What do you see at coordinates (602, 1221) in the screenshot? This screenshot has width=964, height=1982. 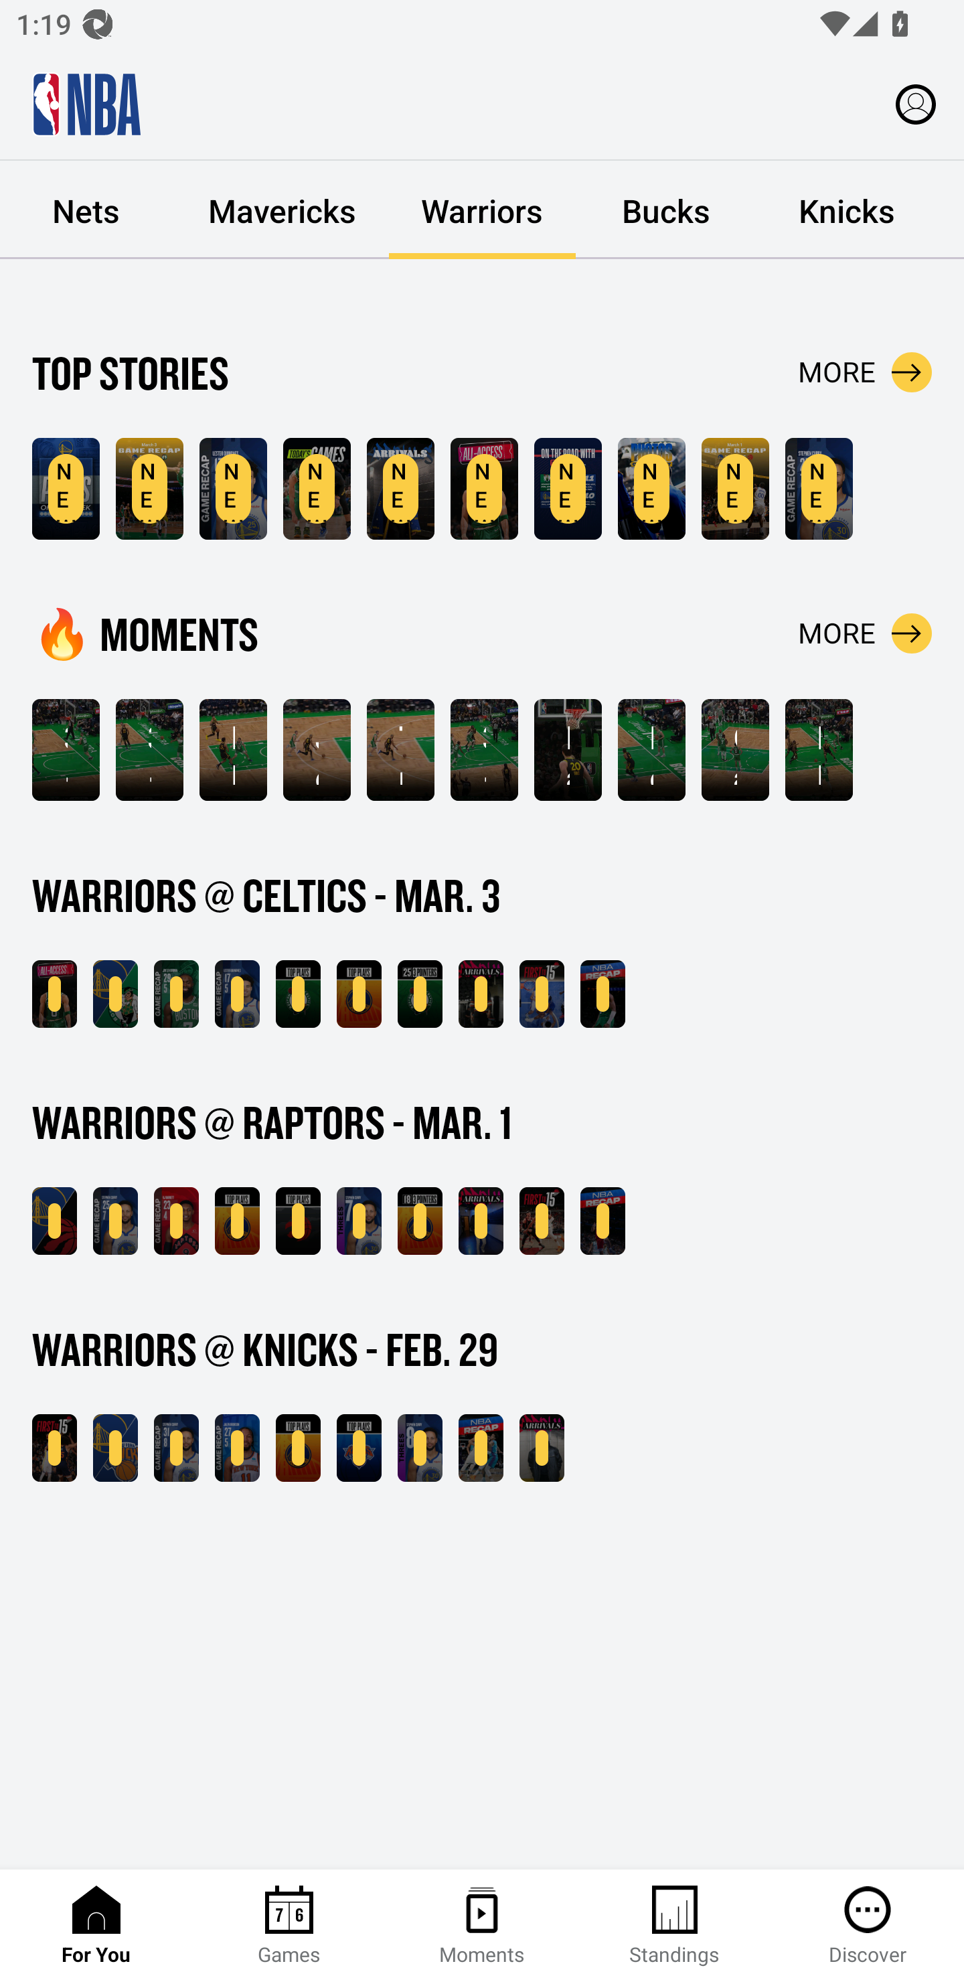 I see `Giannis' Big Night Highlights Friday's Action NEW` at bounding box center [602, 1221].